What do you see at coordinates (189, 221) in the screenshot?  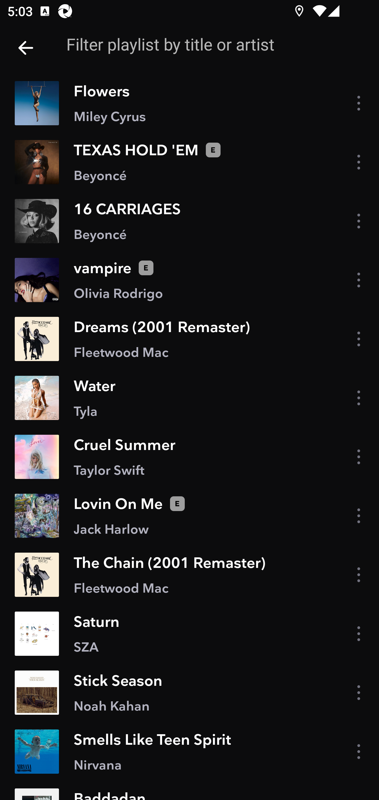 I see `16 CARRIAGES Beyoncé` at bounding box center [189, 221].